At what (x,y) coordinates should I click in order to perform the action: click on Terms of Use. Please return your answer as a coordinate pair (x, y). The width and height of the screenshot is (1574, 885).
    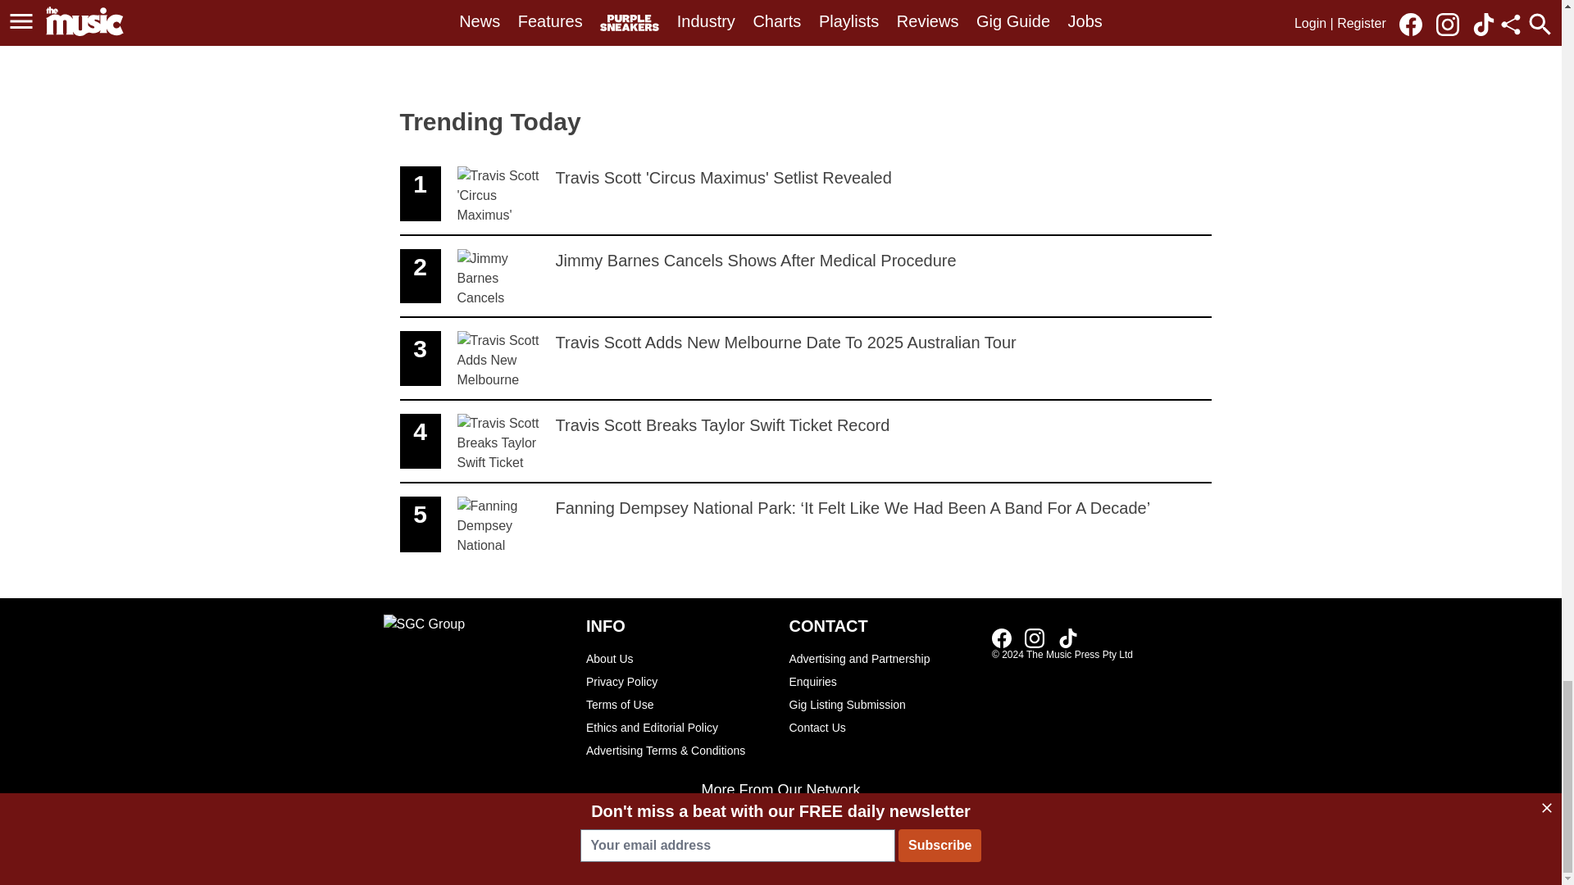
    Looking at the image, I should click on (679, 727).